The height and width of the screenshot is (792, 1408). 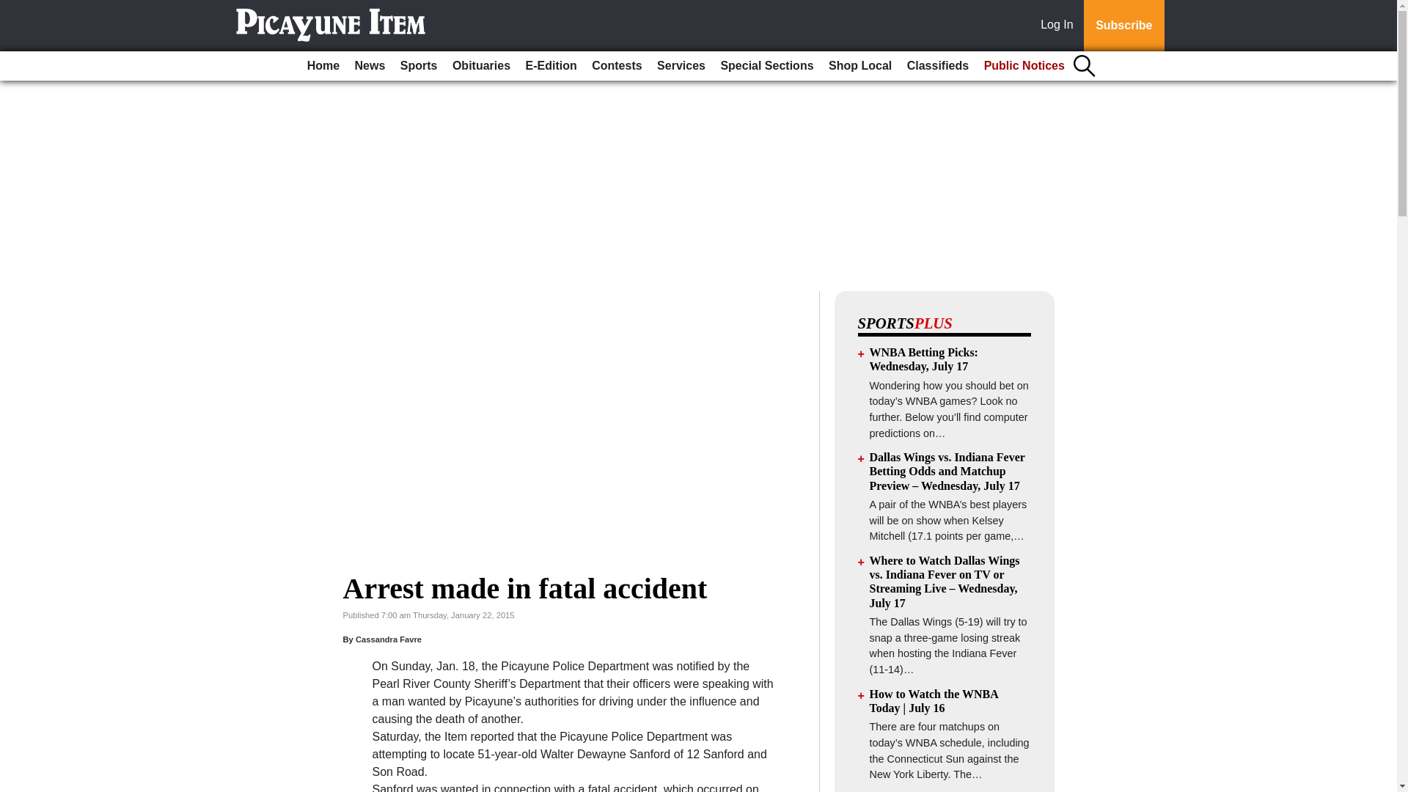 What do you see at coordinates (481, 66) in the screenshot?
I see `Obituaries` at bounding box center [481, 66].